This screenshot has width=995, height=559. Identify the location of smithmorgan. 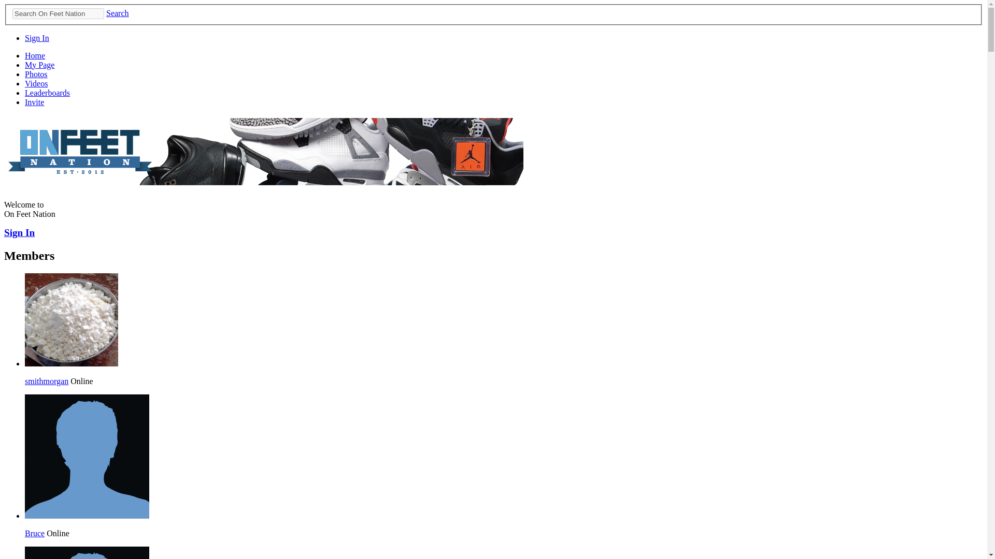
(47, 381).